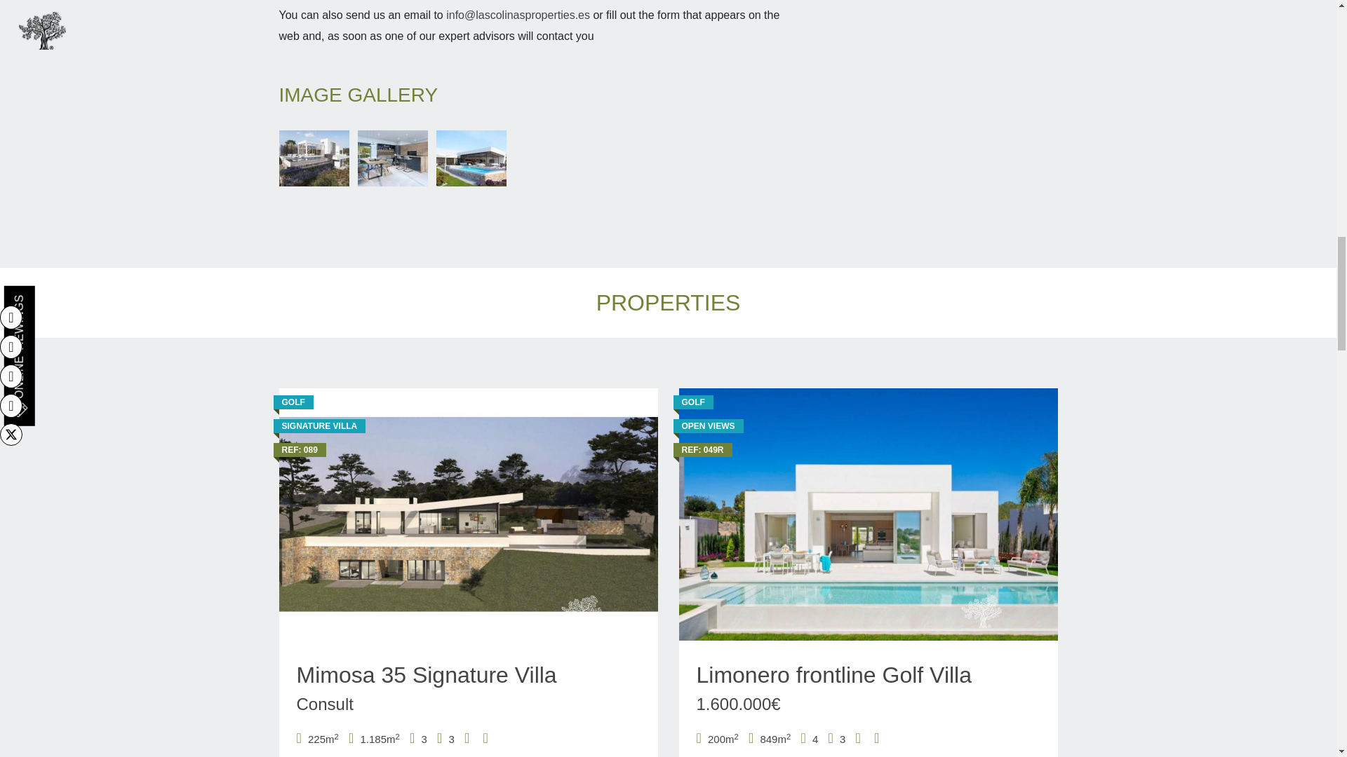 This screenshot has height=757, width=1347. What do you see at coordinates (868, 514) in the screenshot?
I see `Villas - Resales - Las Colinas Golf - Las Colinas` at bounding box center [868, 514].